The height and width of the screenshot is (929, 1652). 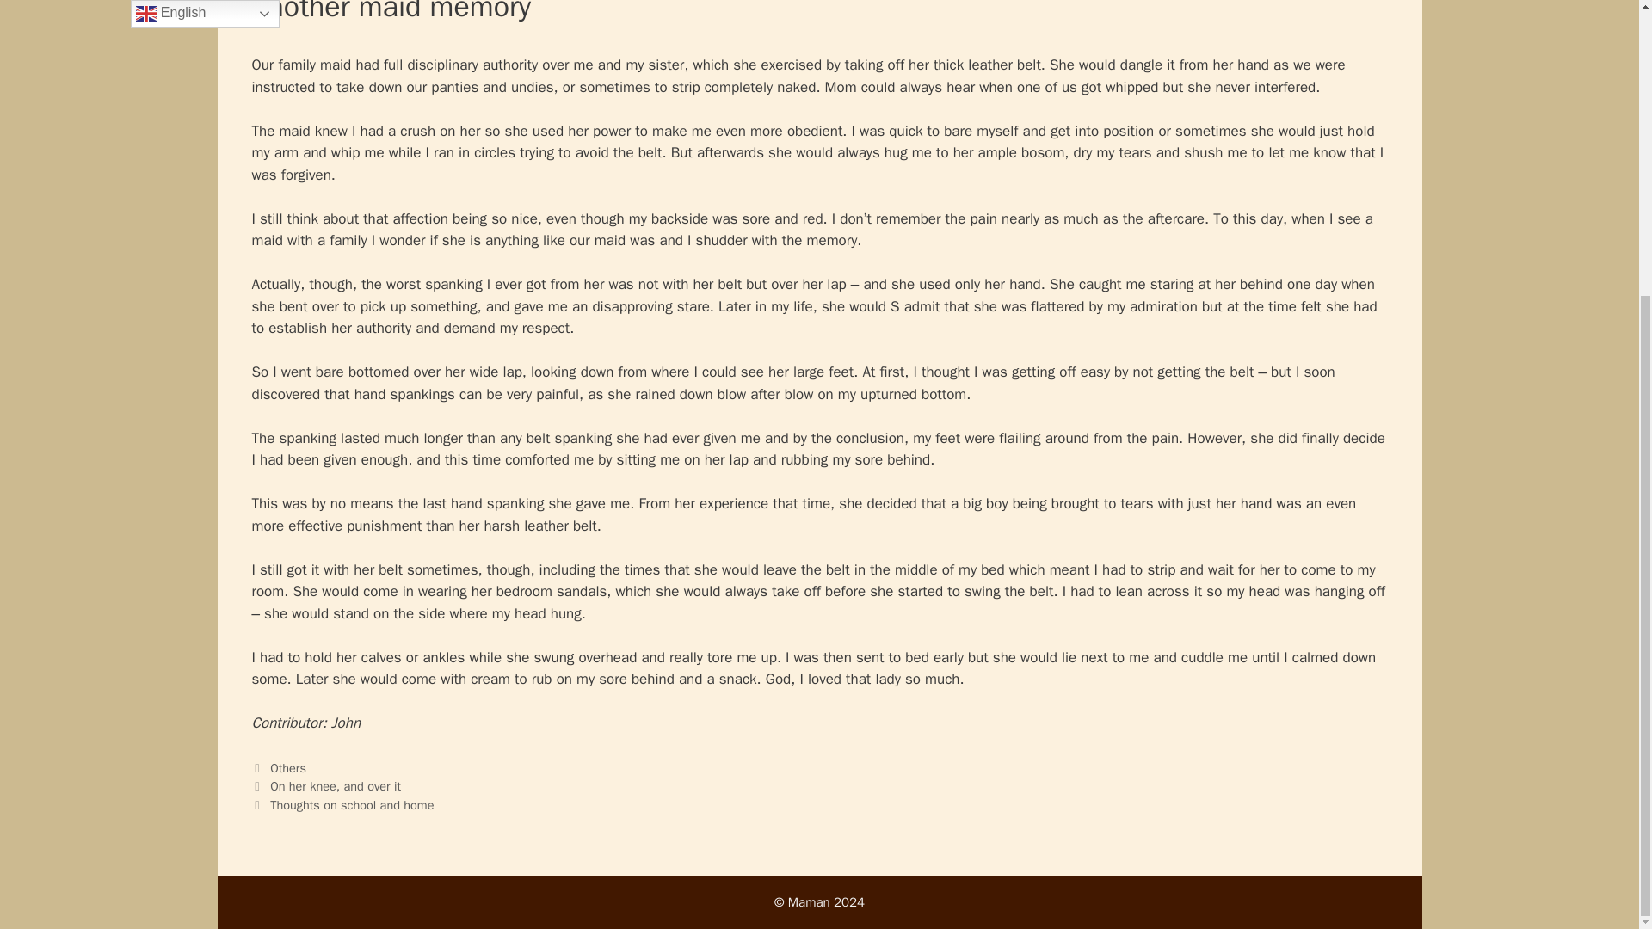 I want to click on Others, so click(x=287, y=767).